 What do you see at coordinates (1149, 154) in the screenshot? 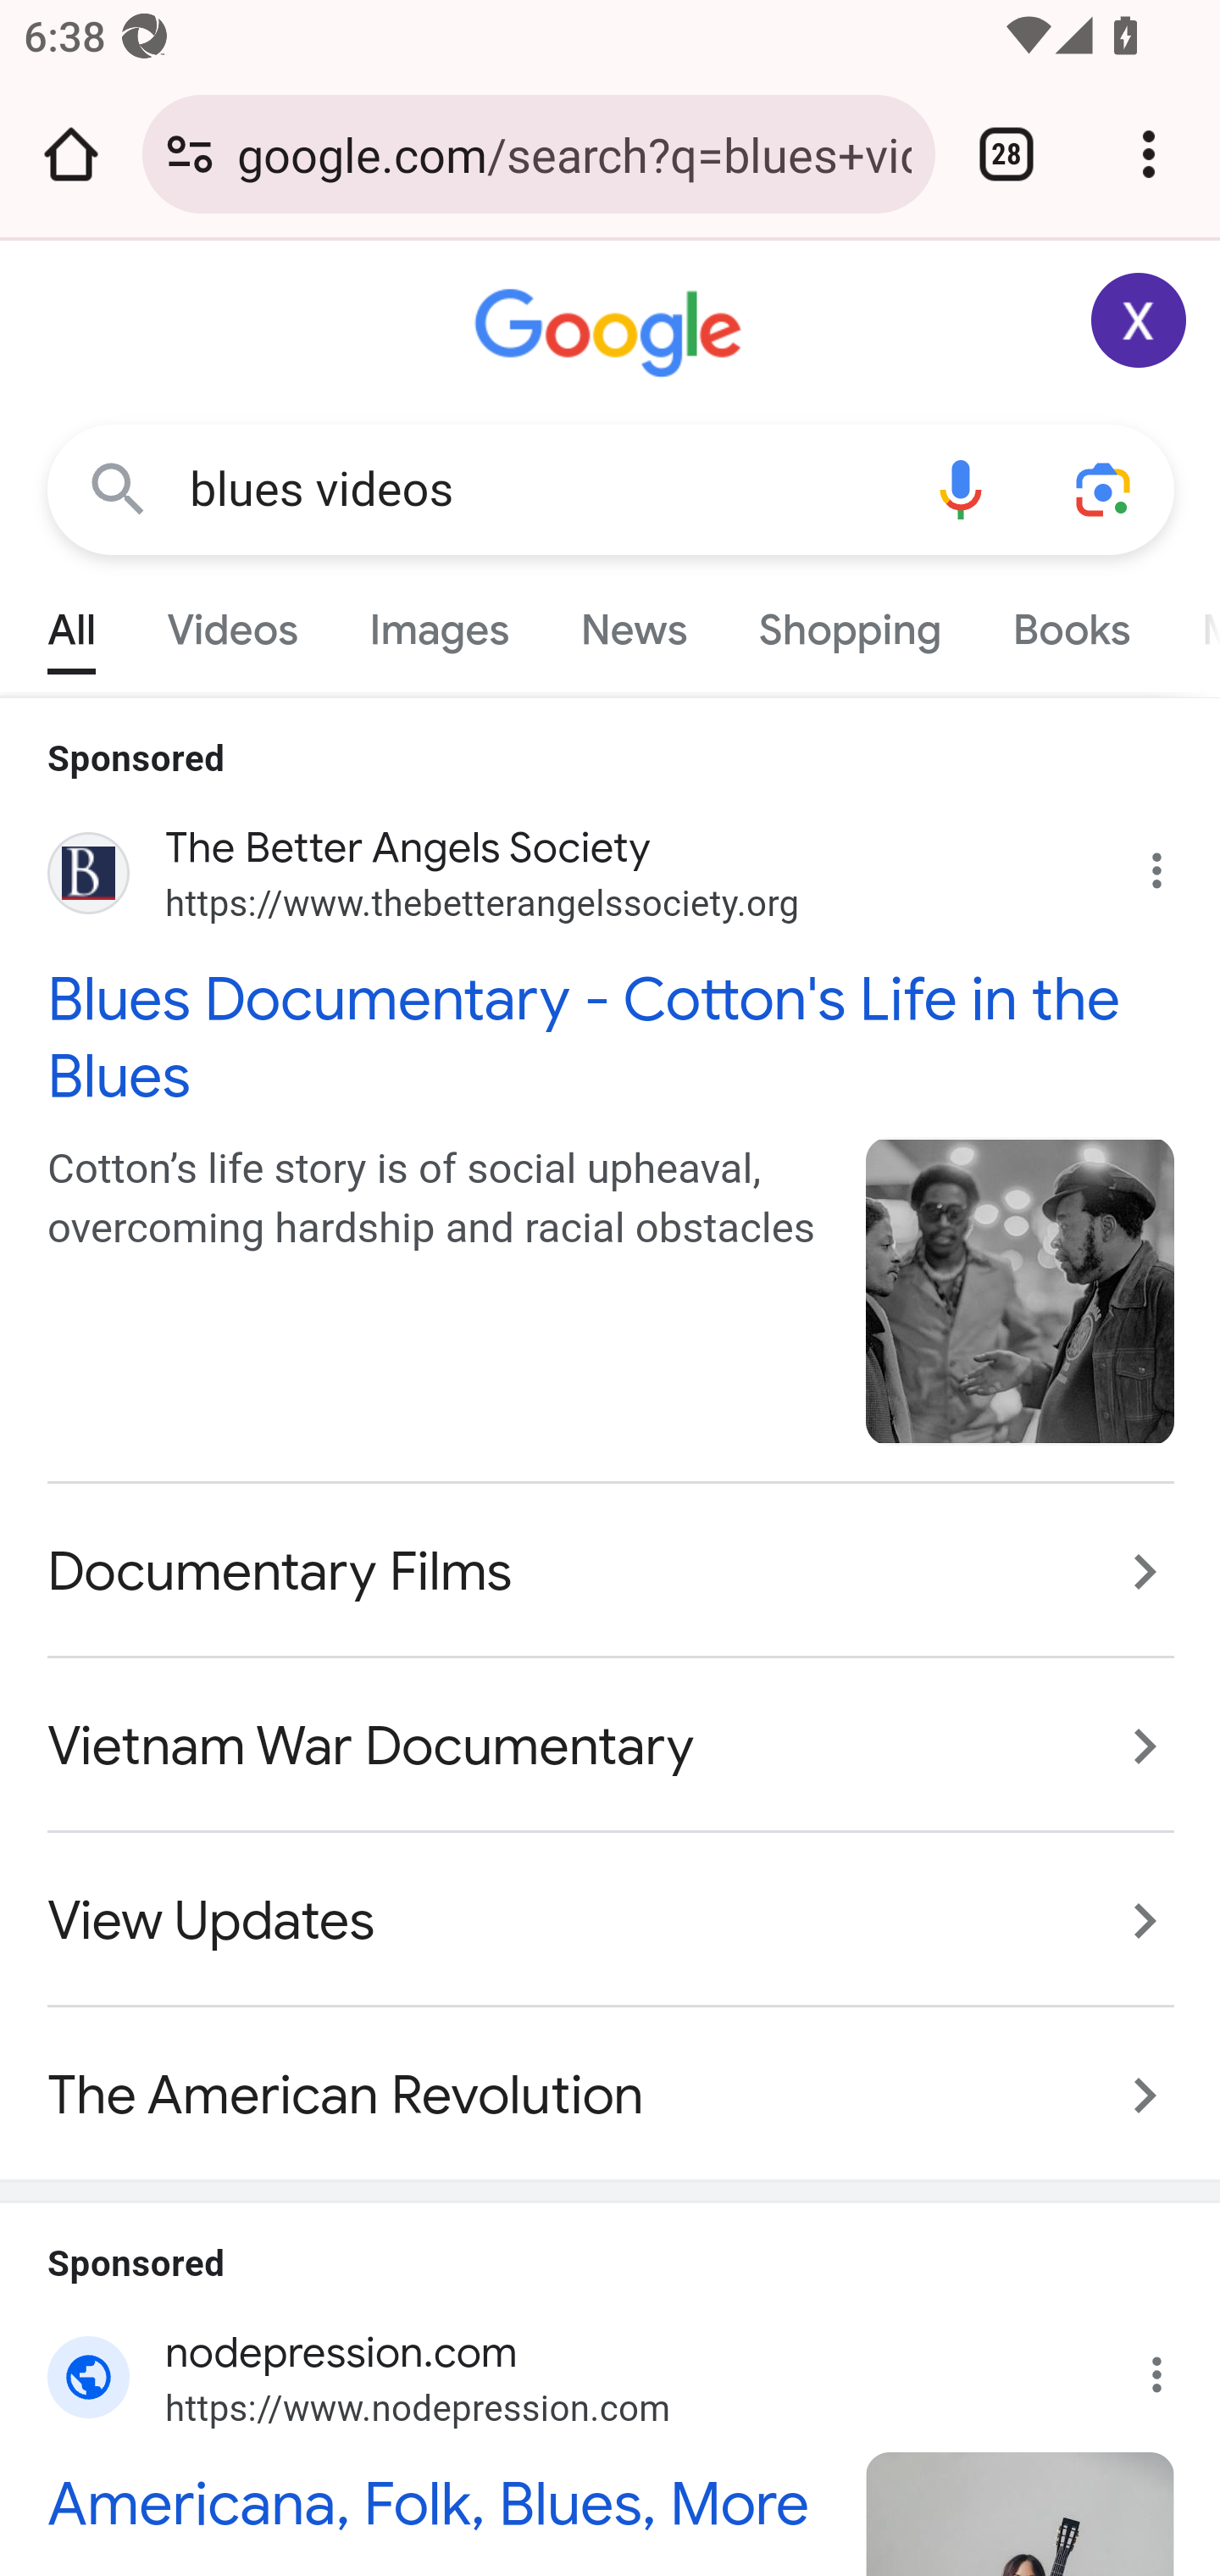
I see `Customize and control Google Chrome` at bounding box center [1149, 154].